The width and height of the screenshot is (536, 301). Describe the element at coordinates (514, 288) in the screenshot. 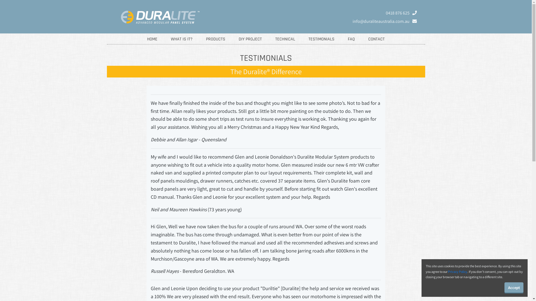

I see `Accept` at that location.